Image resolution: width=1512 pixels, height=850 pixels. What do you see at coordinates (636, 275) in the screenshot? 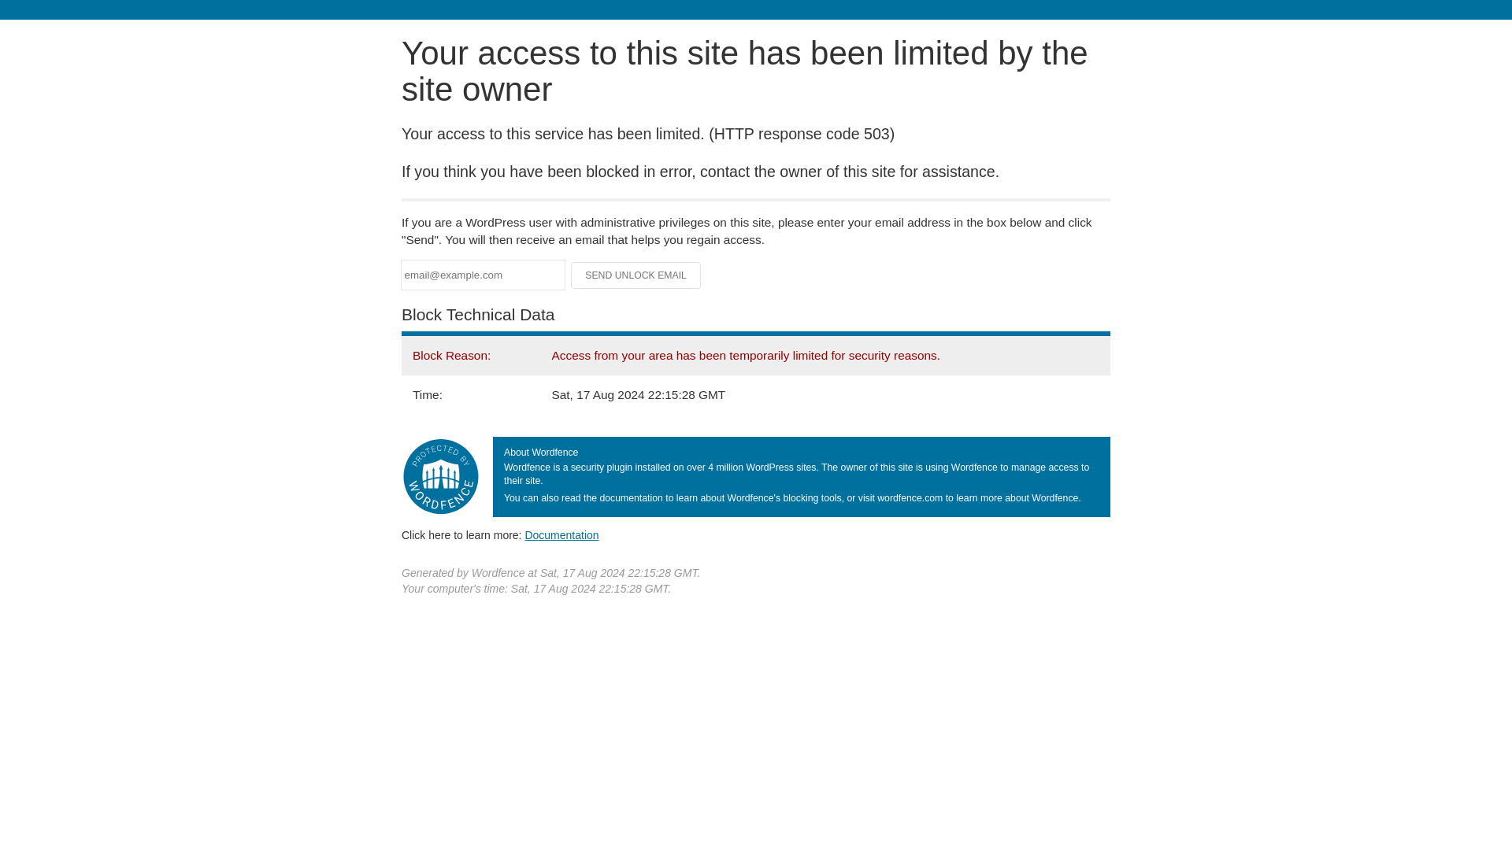
I see `Send Unlock Email` at bounding box center [636, 275].